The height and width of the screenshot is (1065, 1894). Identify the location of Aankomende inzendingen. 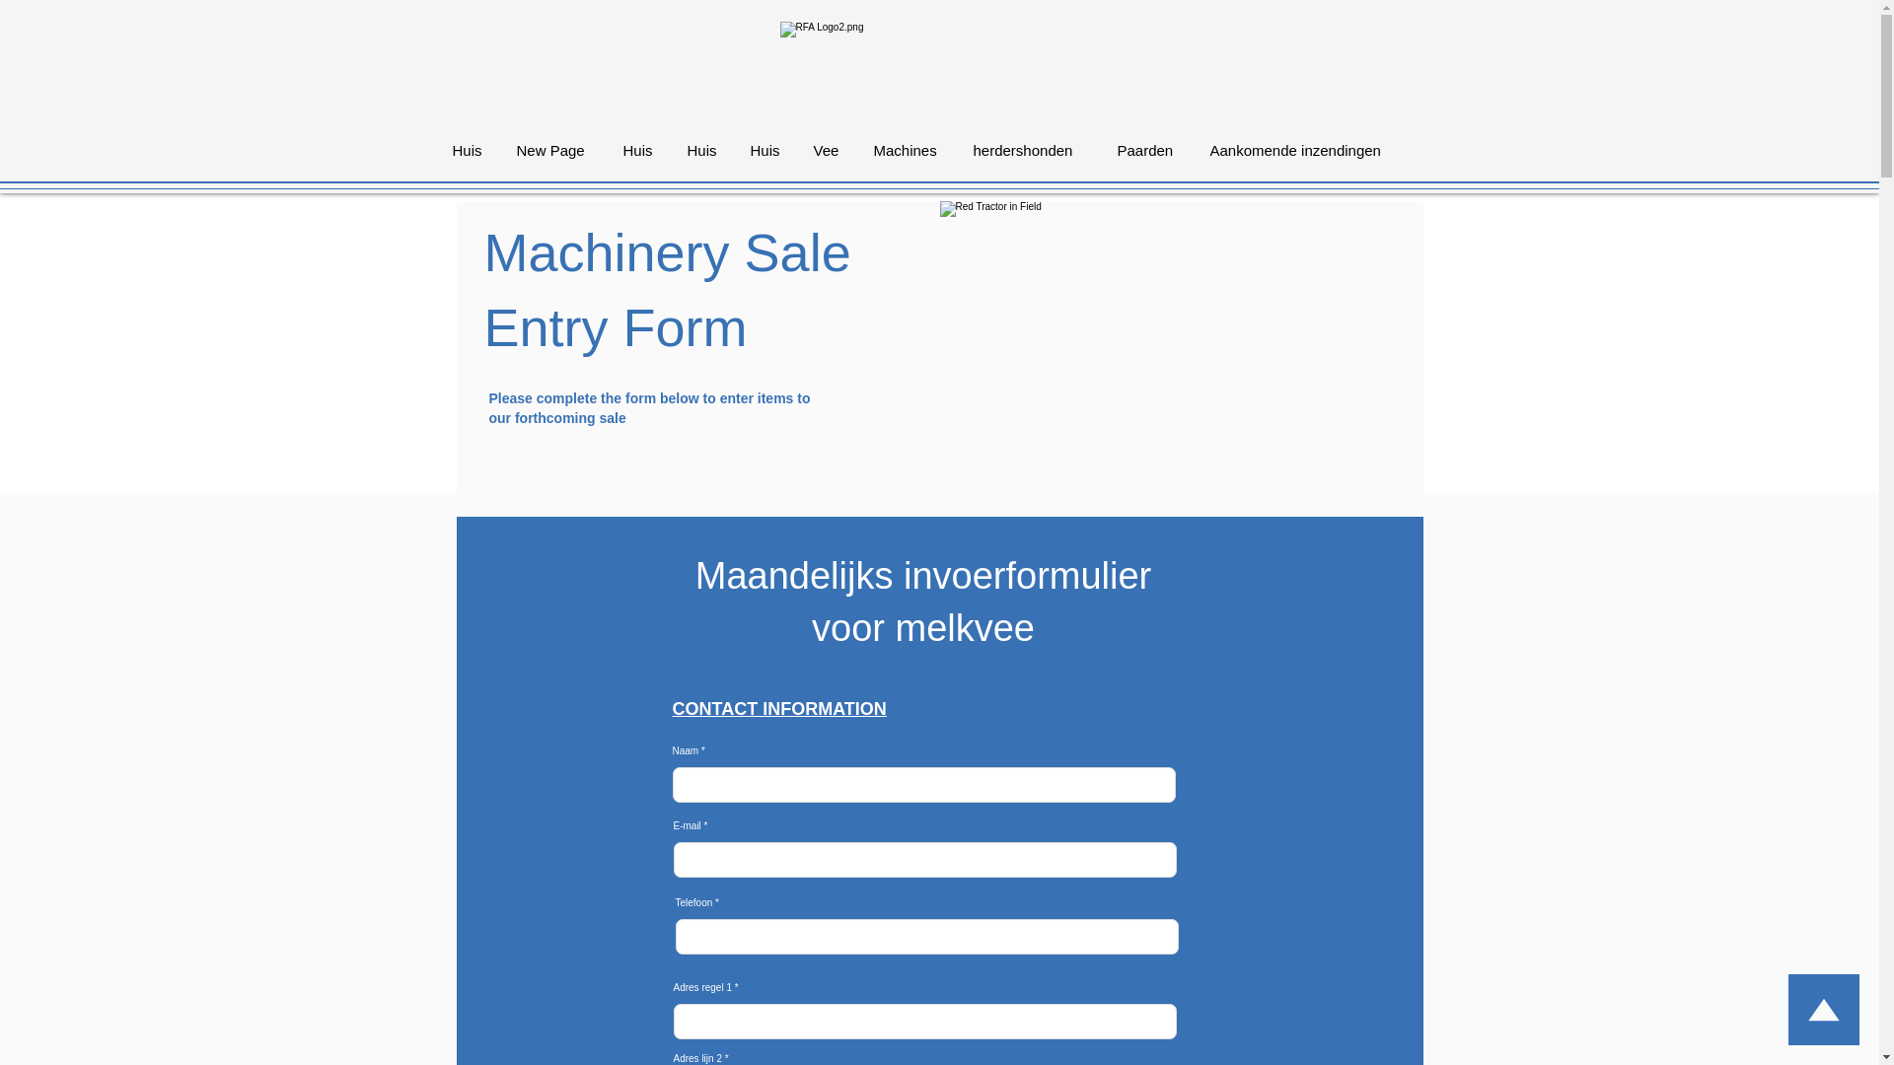
(1306, 150).